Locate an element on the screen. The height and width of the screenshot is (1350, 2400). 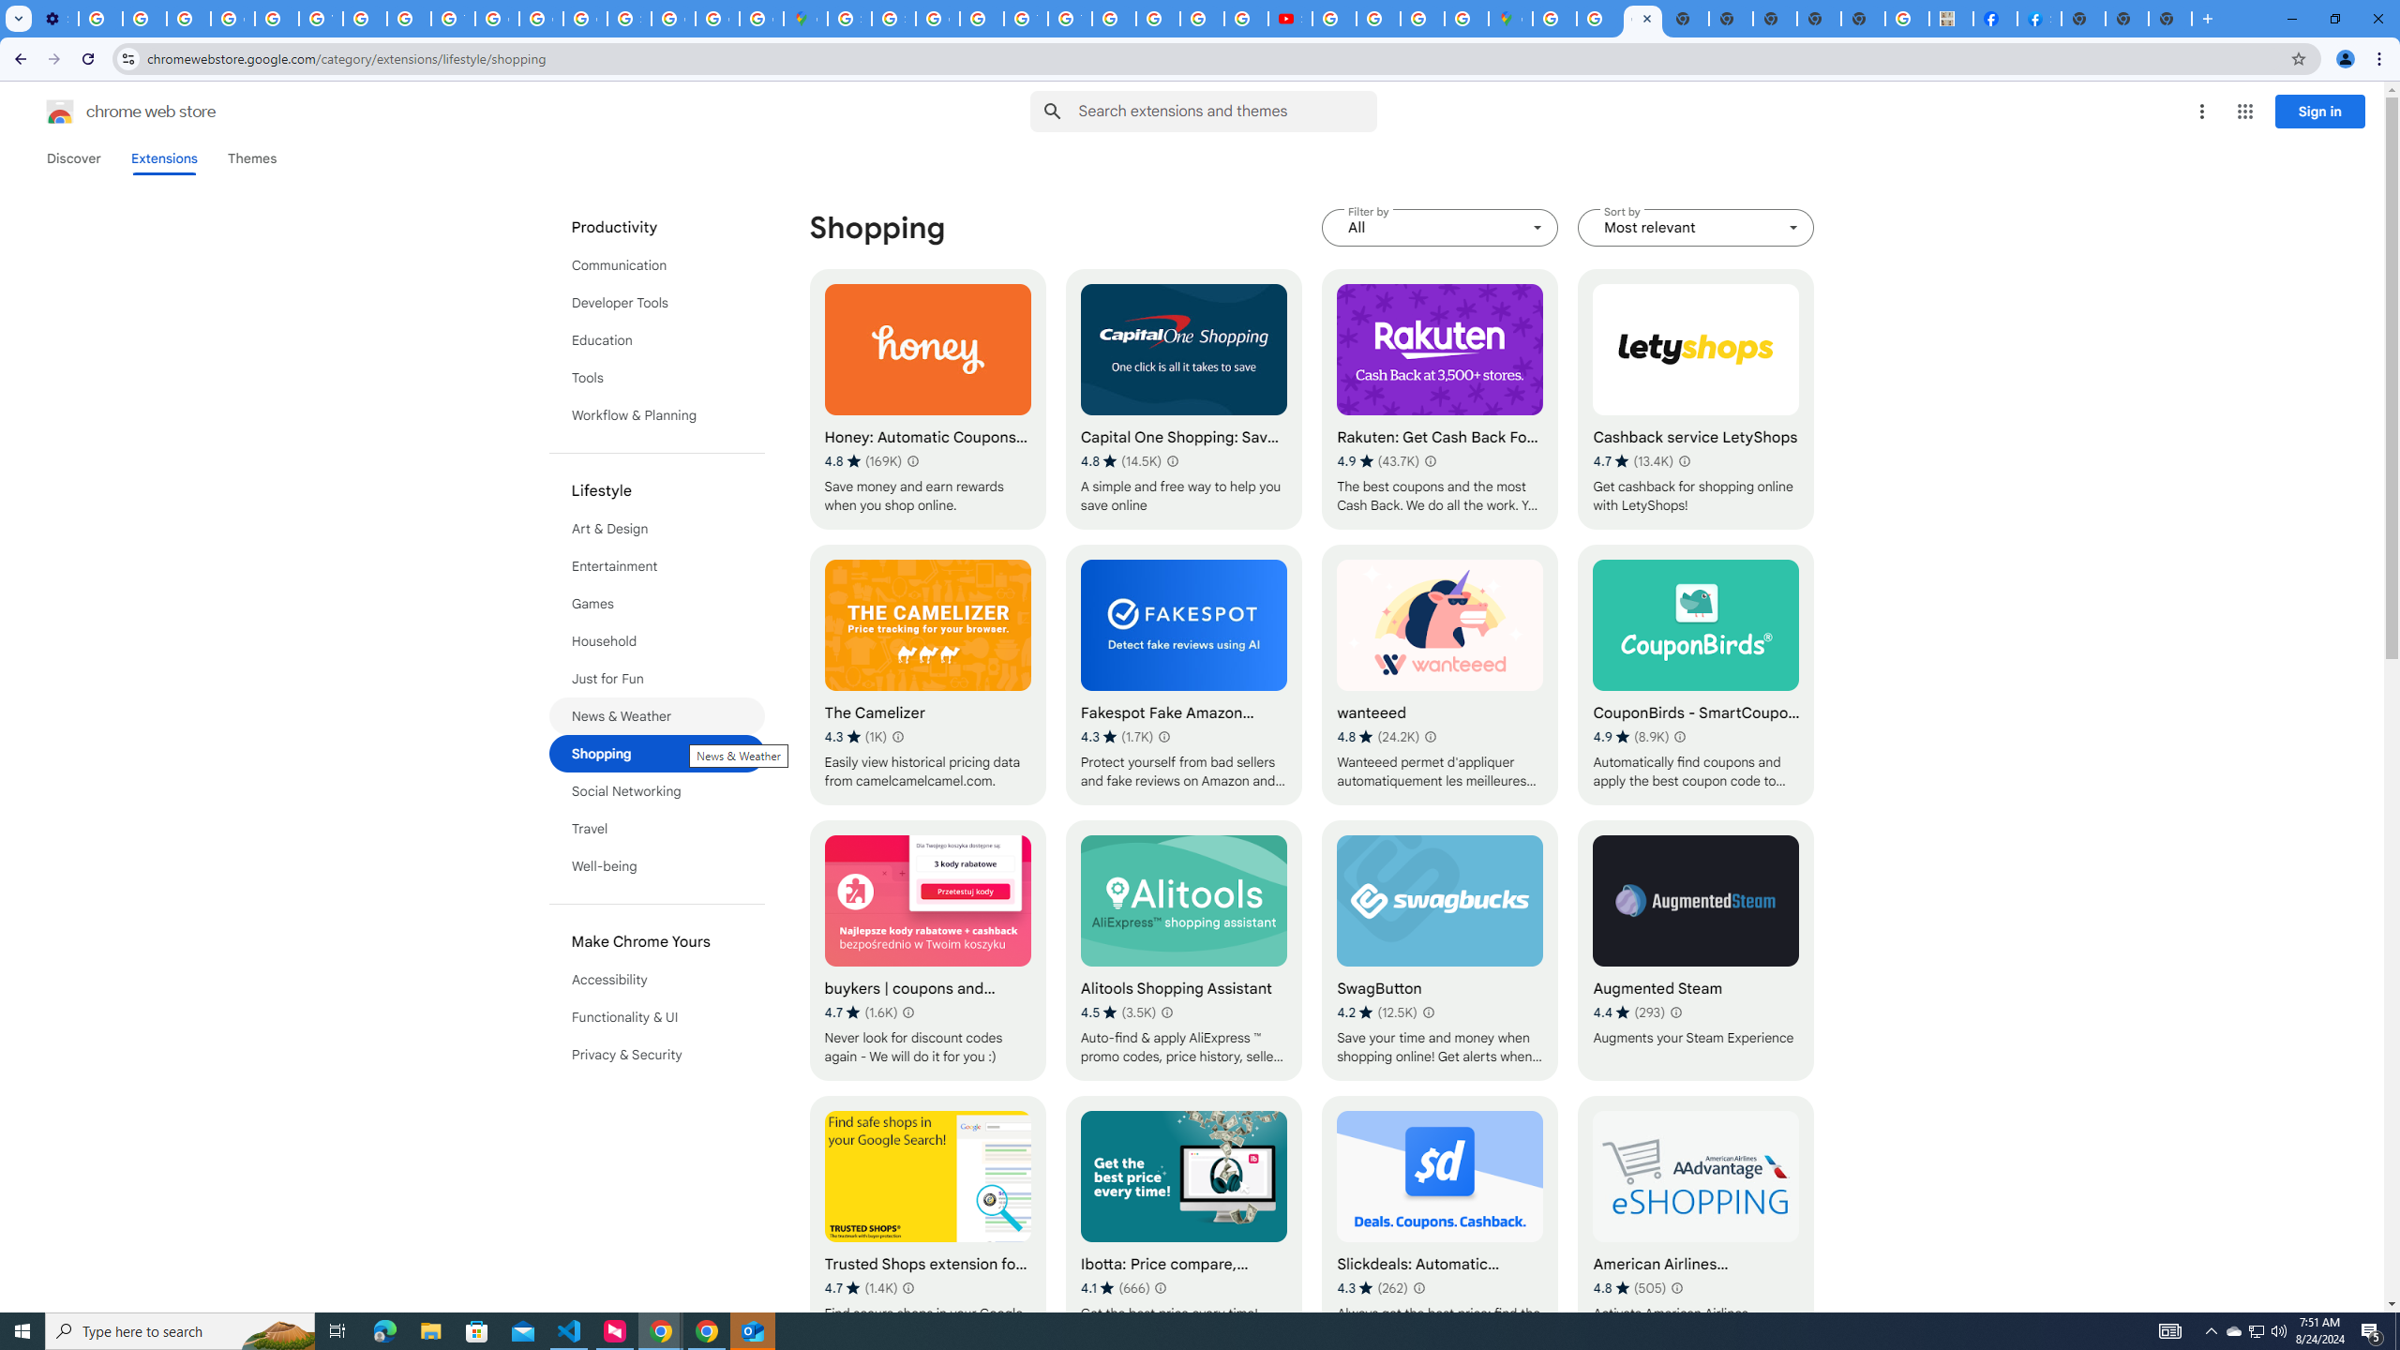
Average rating 4.9 out of 5 stars. 8.9K ratings. is located at coordinates (1631, 737).